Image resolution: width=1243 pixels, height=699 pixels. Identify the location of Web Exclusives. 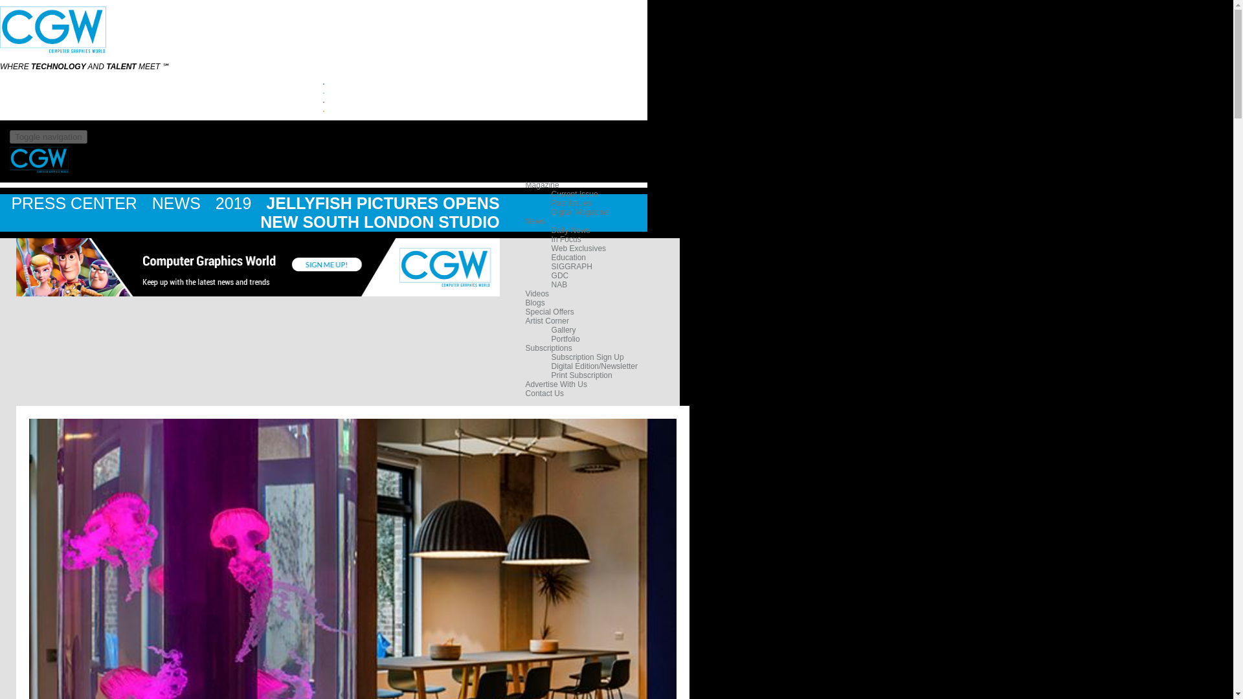
(579, 248).